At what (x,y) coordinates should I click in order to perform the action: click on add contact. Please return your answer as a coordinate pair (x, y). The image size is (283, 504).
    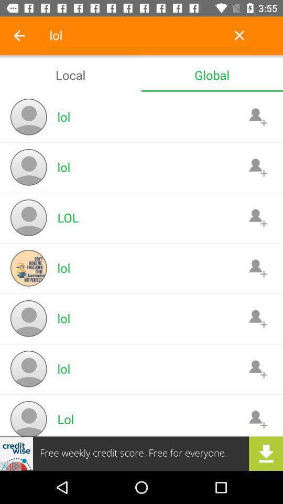
    Looking at the image, I should click on (258, 318).